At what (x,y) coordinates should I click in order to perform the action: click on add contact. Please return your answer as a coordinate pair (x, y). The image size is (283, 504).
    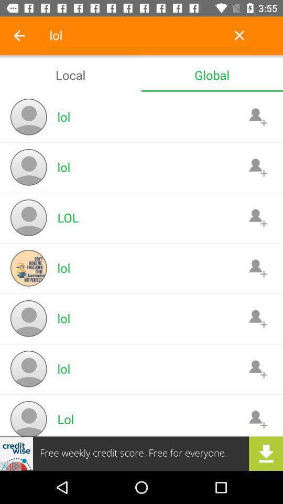
    Looking at the image, I should click on (258, 318).